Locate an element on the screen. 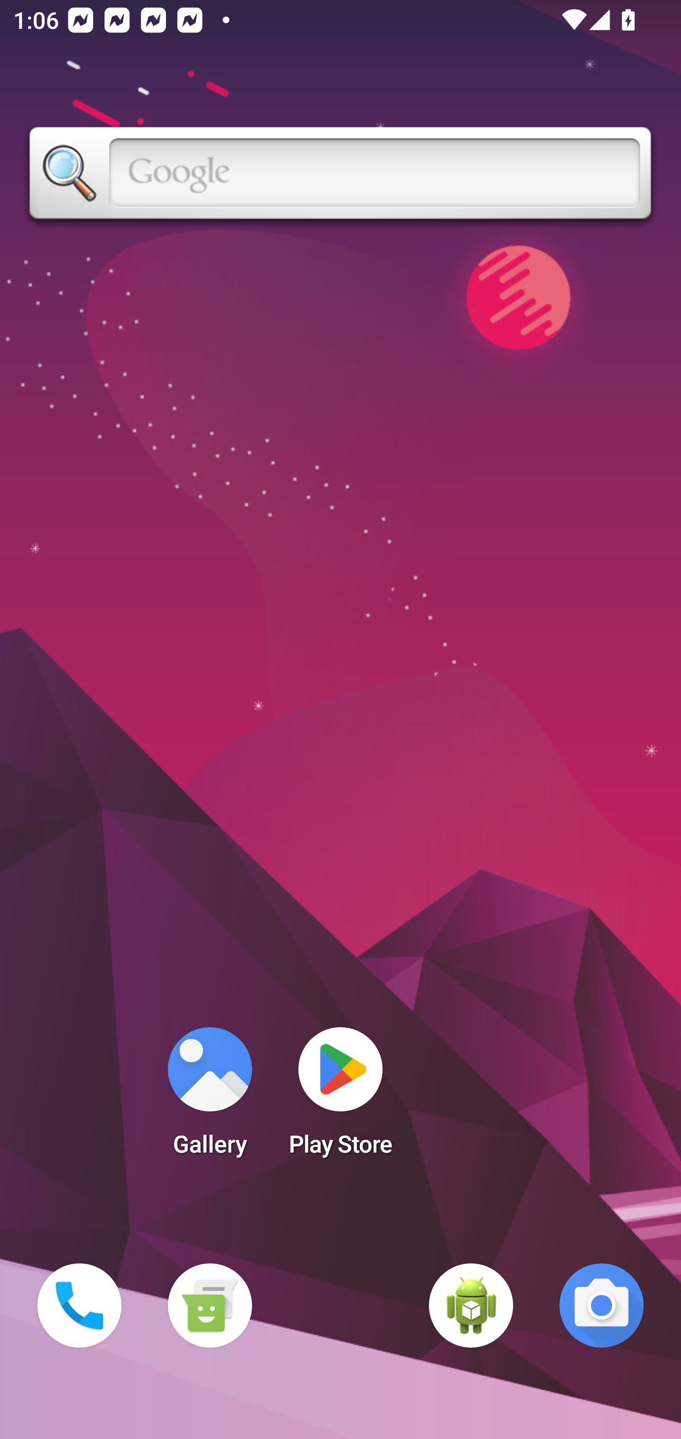 The image size is (681, 1439). Messaging is located at coordinates (210, 1306).